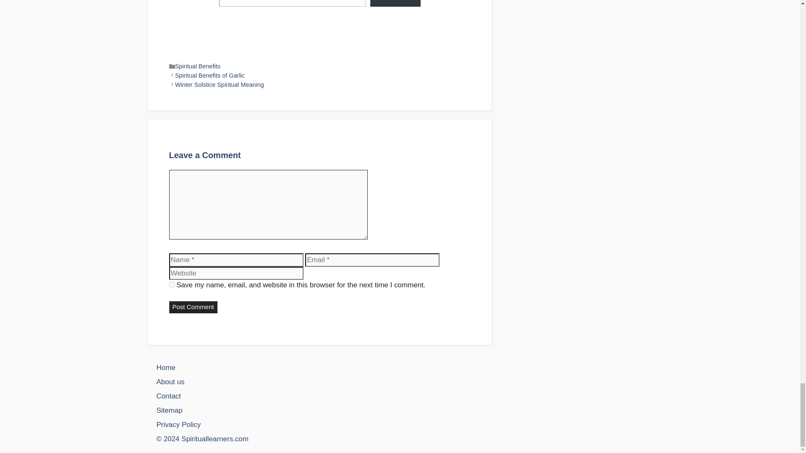 This screenshot has height=453, width=806. Describe the element at coordinates (197, 66) in the screenshot. I see `Spiritual Benefits` at that location.